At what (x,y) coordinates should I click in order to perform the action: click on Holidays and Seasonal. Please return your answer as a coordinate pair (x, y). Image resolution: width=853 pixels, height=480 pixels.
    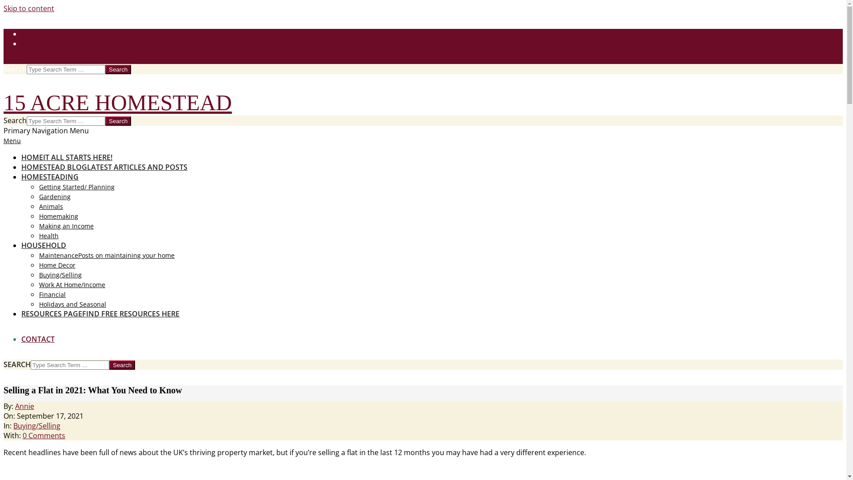
    Looking at the image, I should click on (73, 304).